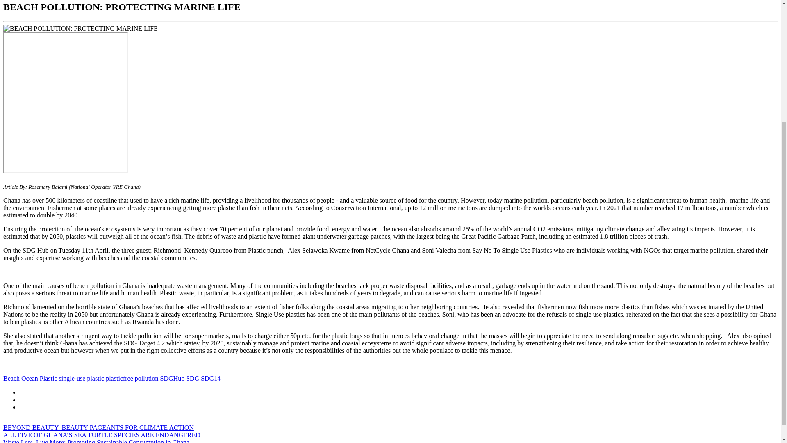 Image resolution: width=787 pixels, height=443 pixels. Describe the element at coordinates (173, 378) in the screenshot. I see `SDGHub` at that location.